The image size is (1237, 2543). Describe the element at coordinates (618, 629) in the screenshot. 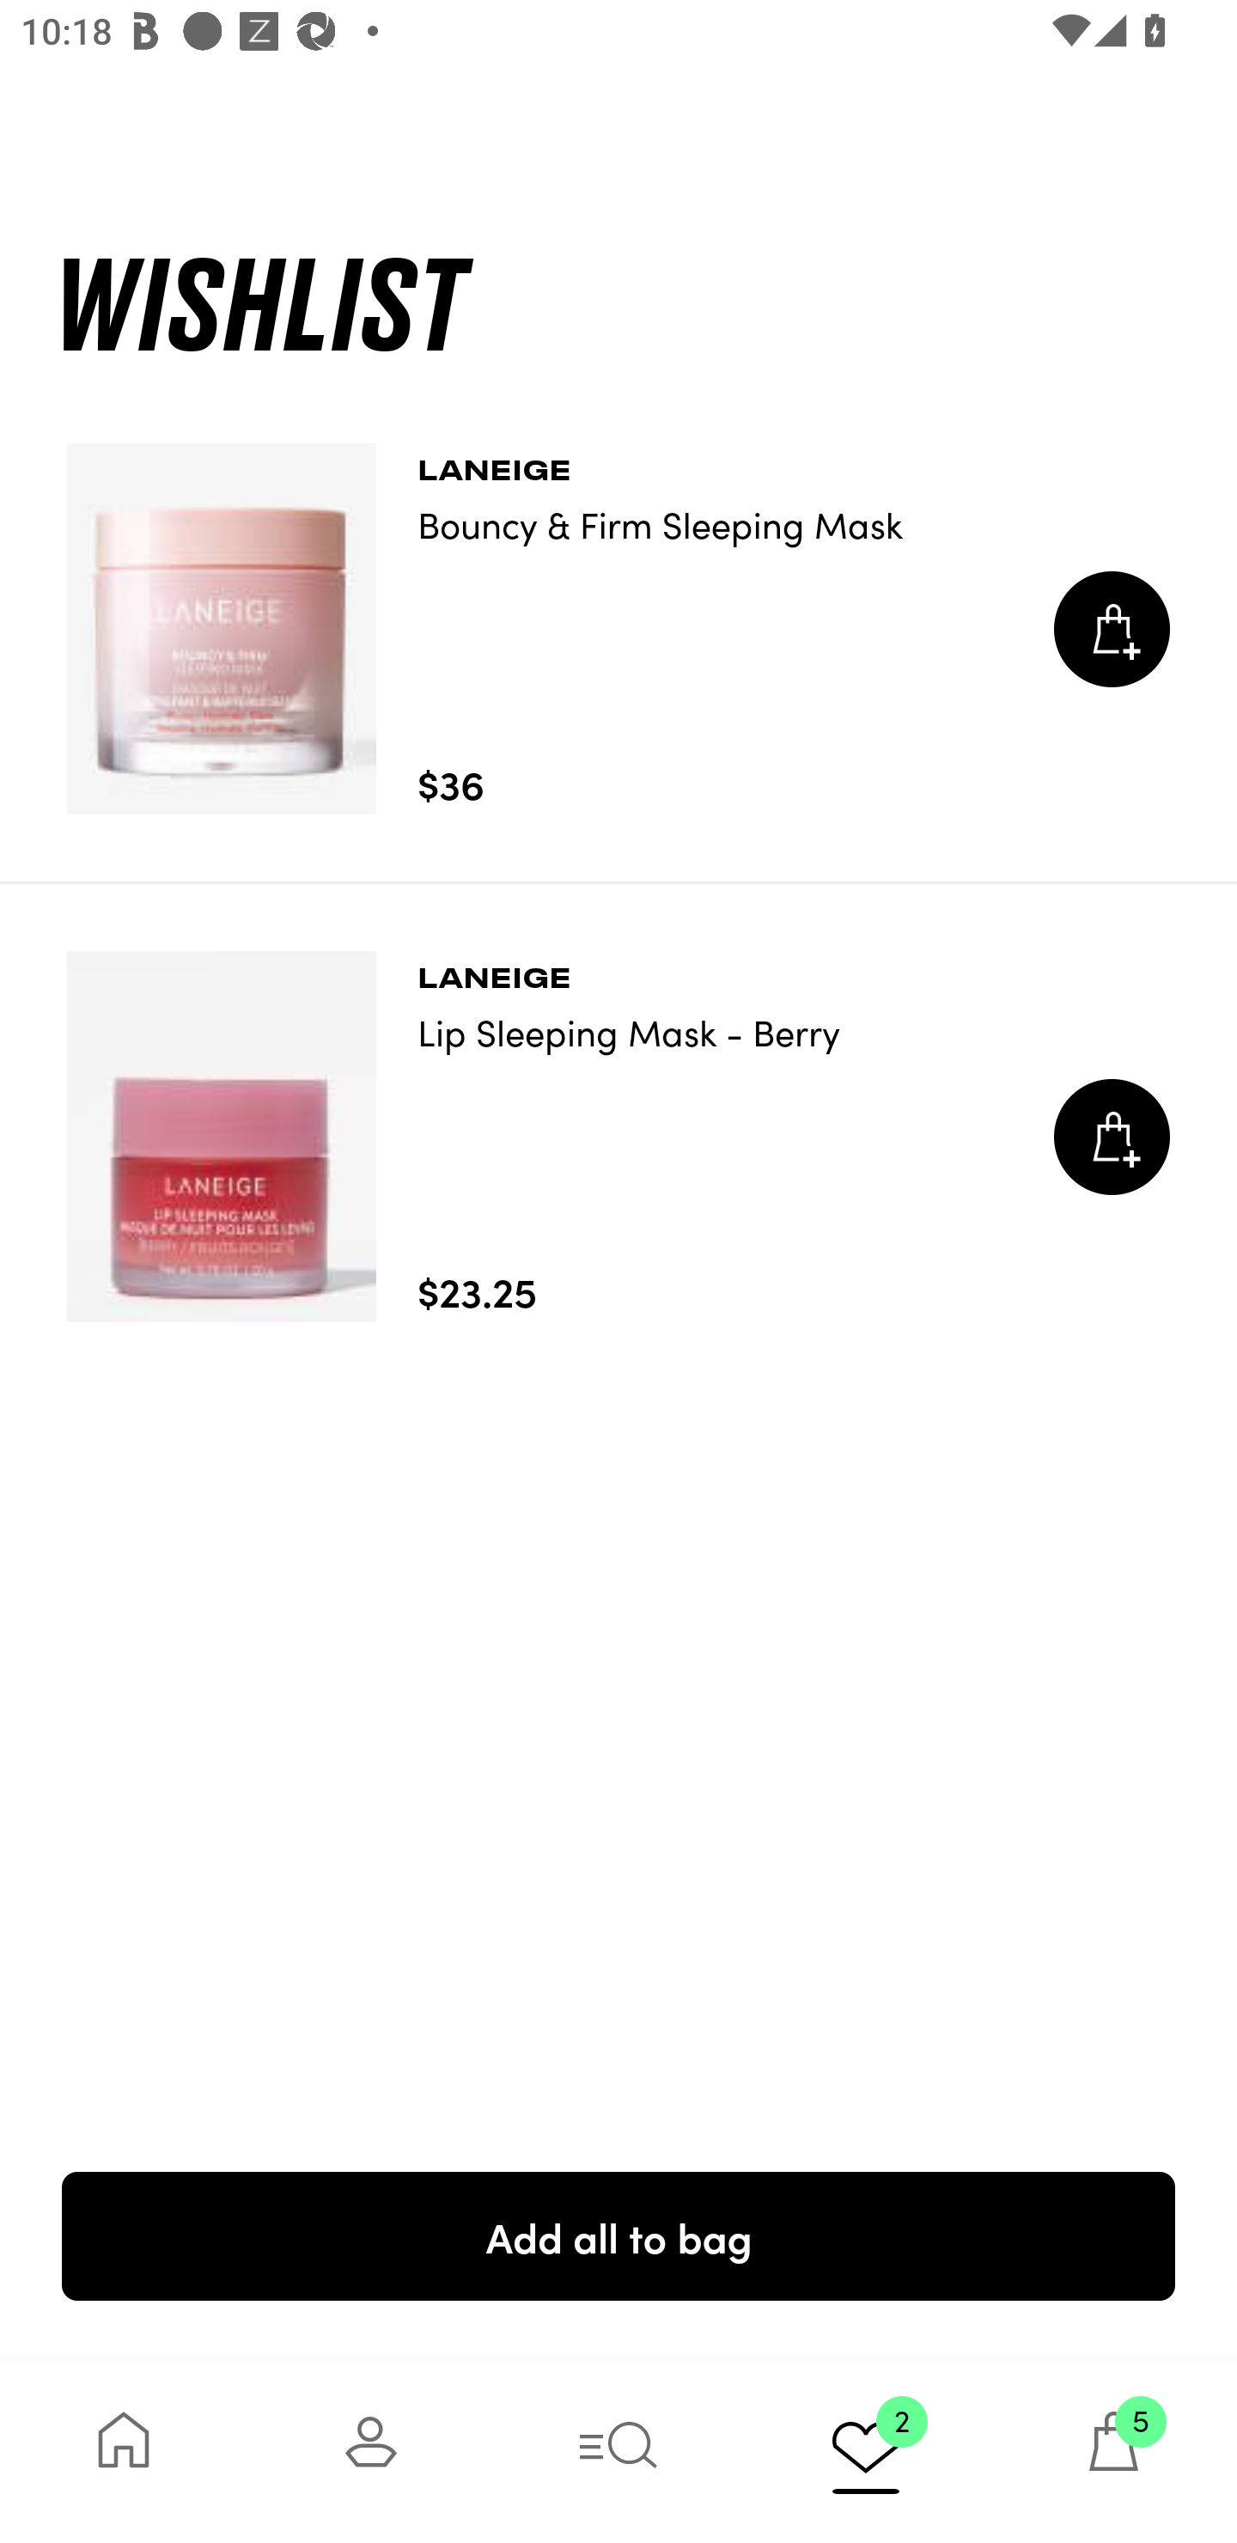

I see `LANEIGE Bouncy & Firm Sleeping Mask $36` at that location.